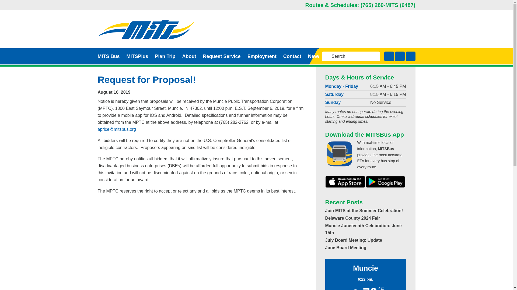 The image size is (517, 290). What do you see at coordinates (108, 56) in the screenshot?
I see `MITS Bus` at bounding box center [108, 56].